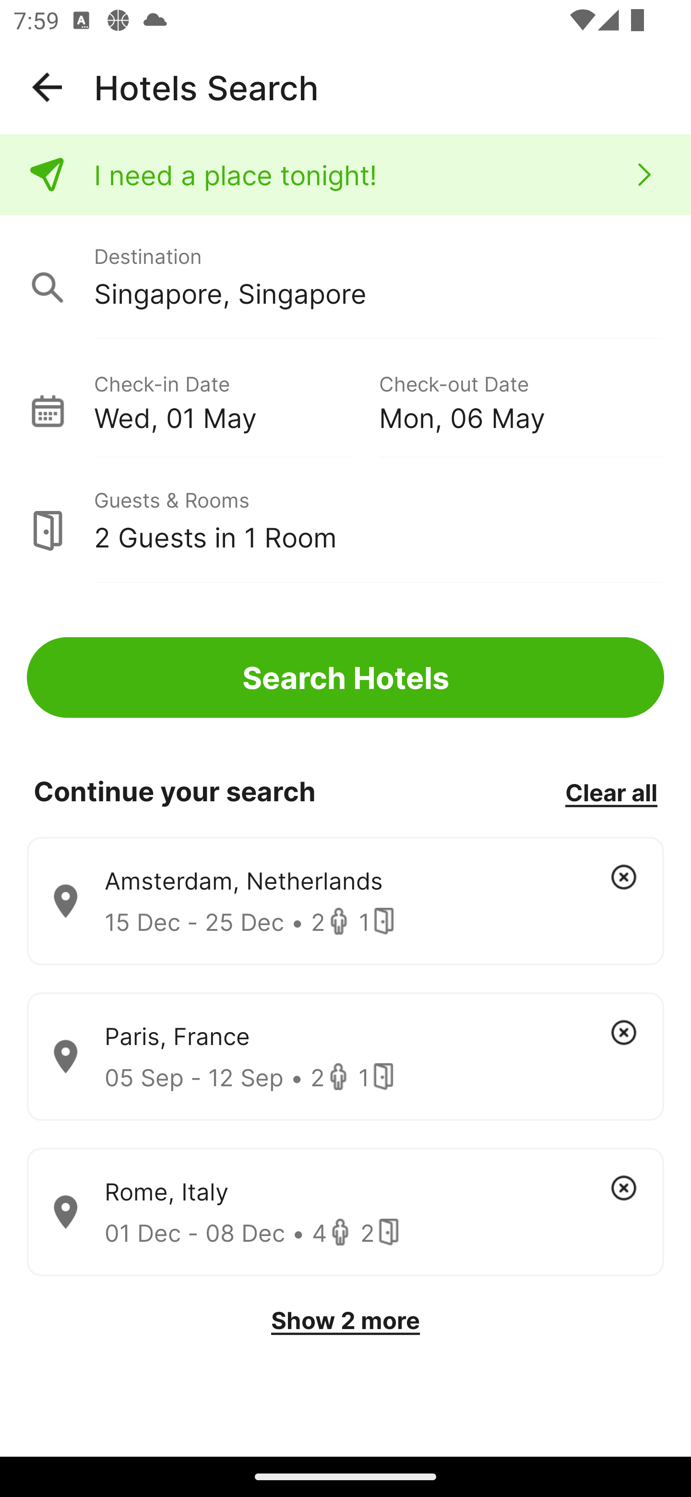 The image size is (691, 1497). I want to click on Clear all, so click(611, 792).